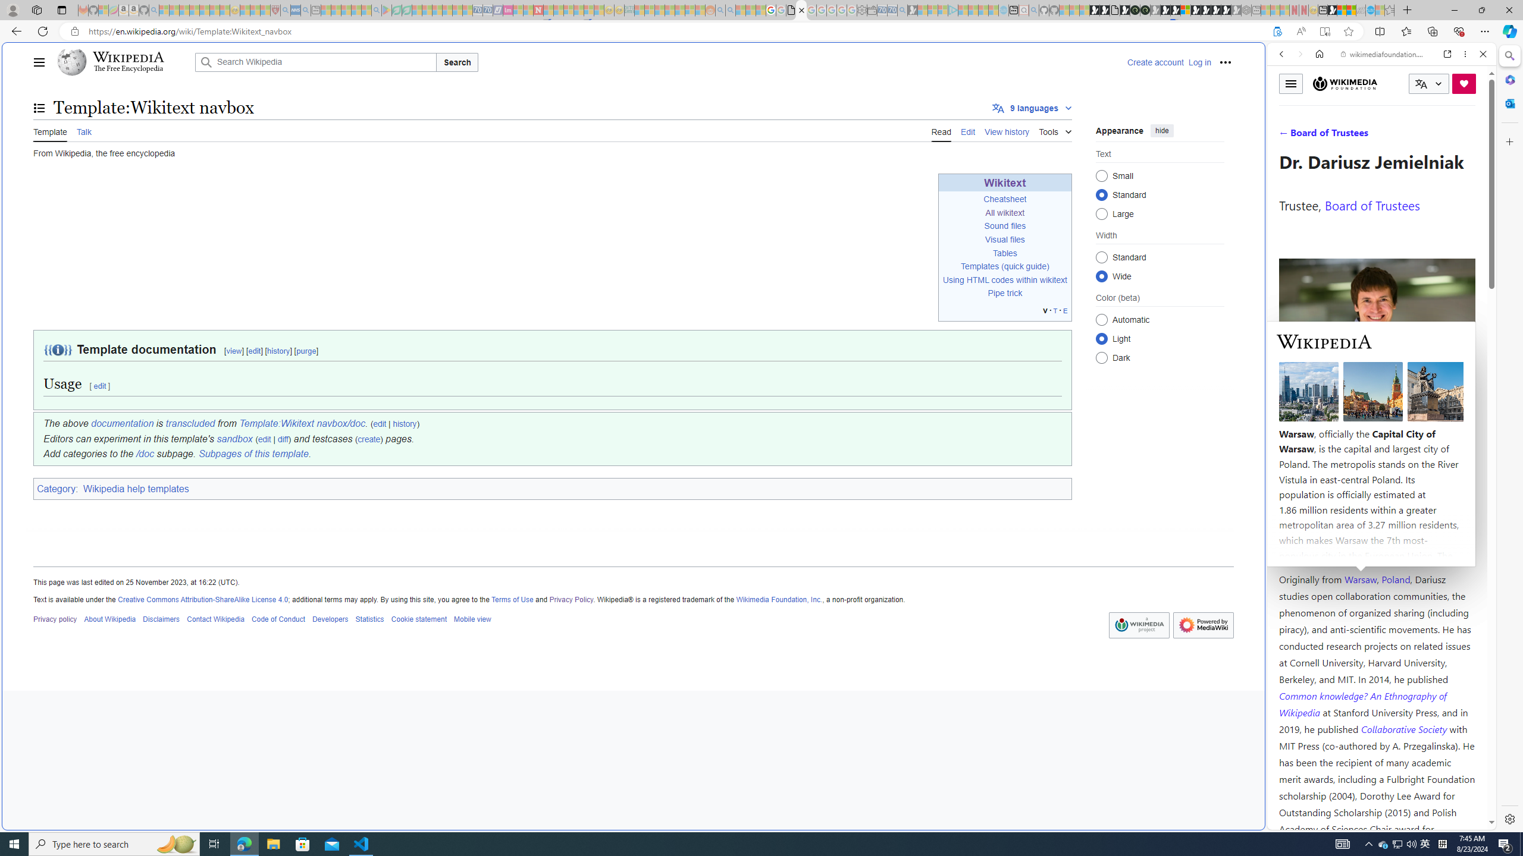  What do you see at coordinates (369, 618) in the screenshot?
I see `Statistics` at bounding box center [369, 618].